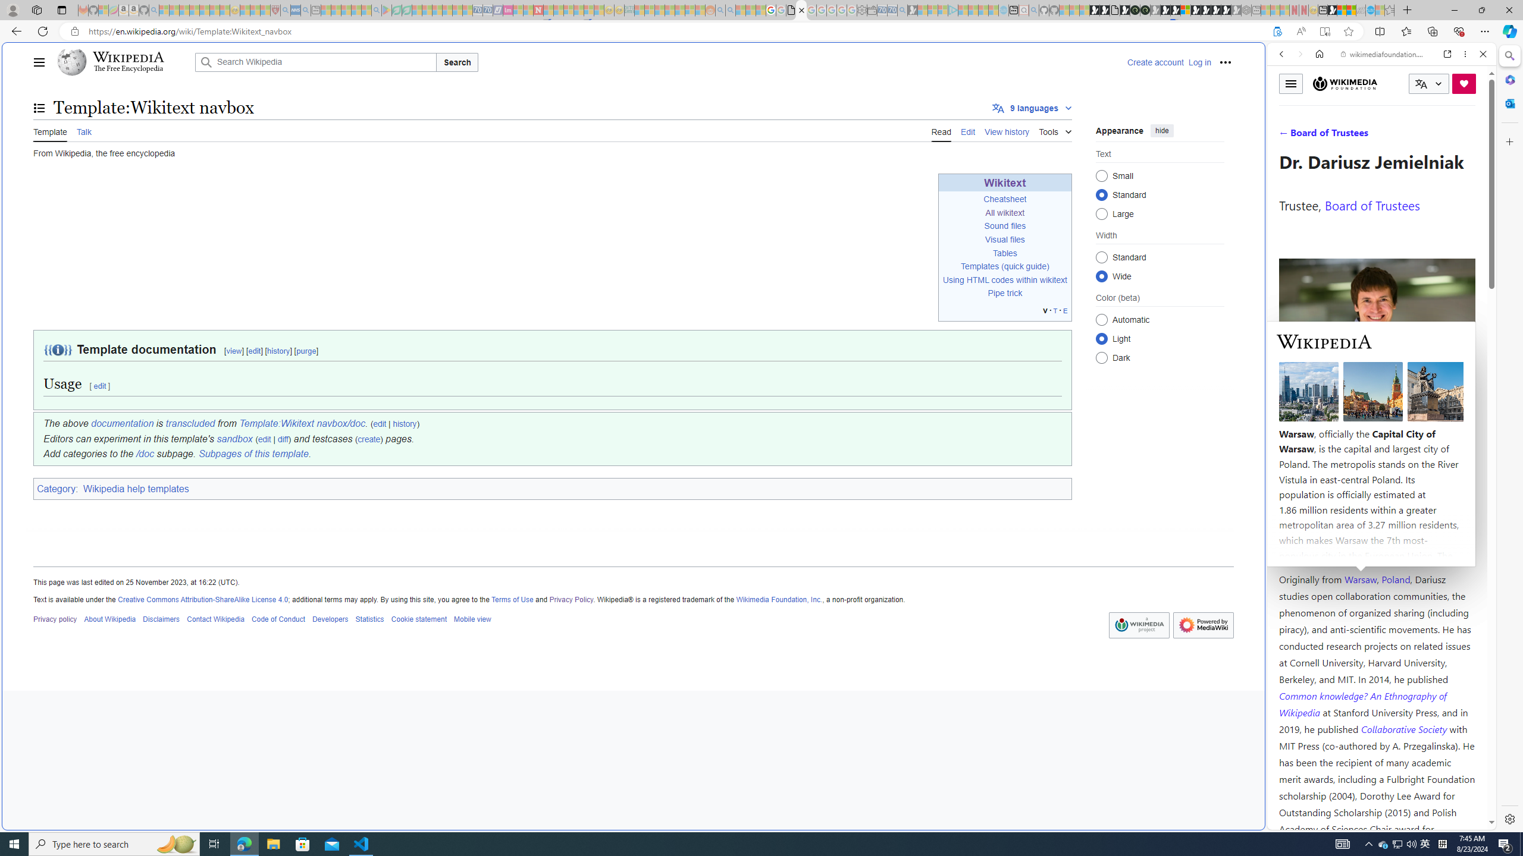  What do you see at coordinates (369, 618) in the screenshot?
I see `Statistics` at bounding box center [369, 618].